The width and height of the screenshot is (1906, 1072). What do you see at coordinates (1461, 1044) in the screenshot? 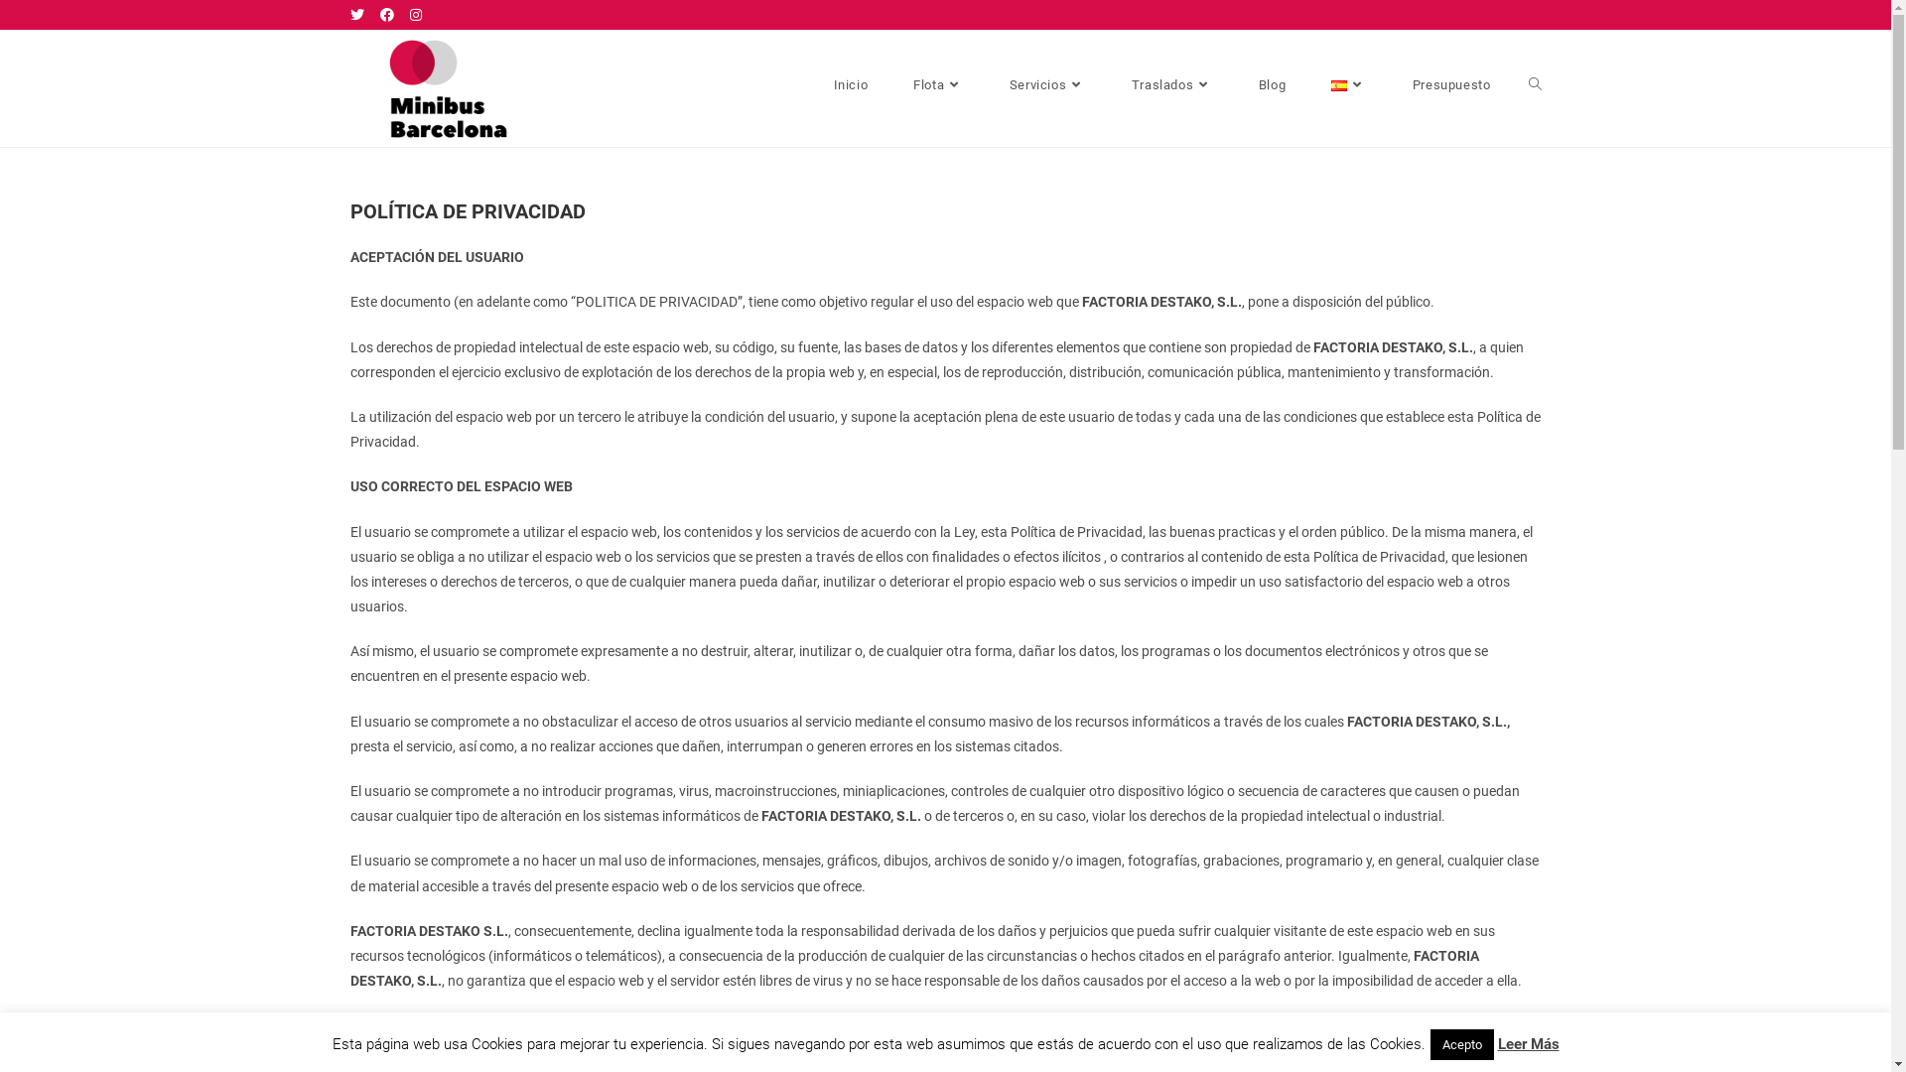
I see `Acepto` at bounding box center [1461, 1044].